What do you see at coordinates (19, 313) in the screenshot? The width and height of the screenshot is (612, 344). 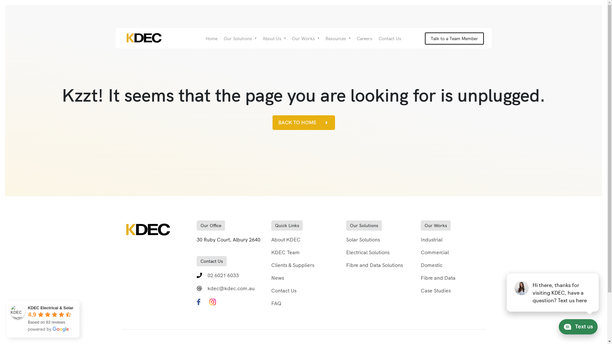 I see `KDEC Electrical & Solar` at bounding box center [19, 313].